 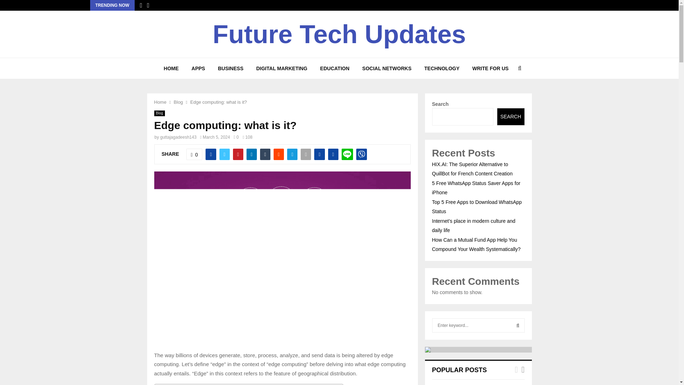 What do you see at coordinates (339, 34) in the screenshot?
I see `Future Tech Updates` at bounding box center [339, 34].